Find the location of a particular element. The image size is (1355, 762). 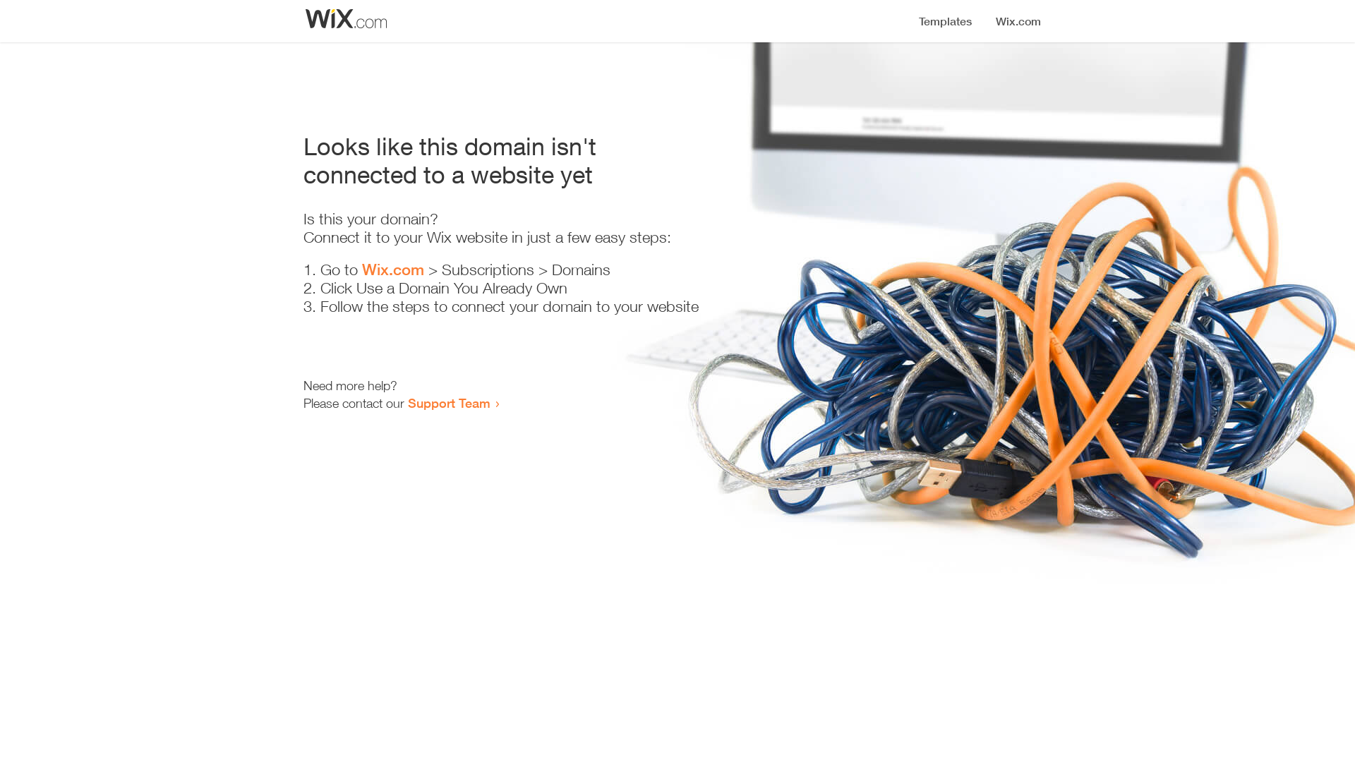

Support Team is located at coordinates (449, 403).